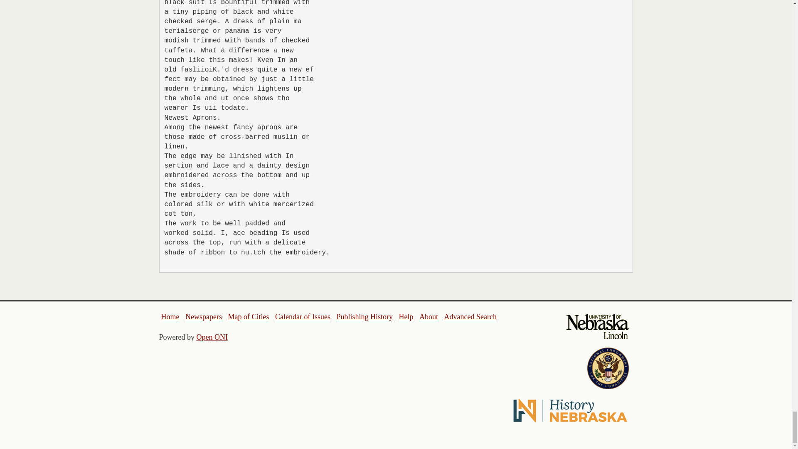  I want to click on Help, so click(406, 317).